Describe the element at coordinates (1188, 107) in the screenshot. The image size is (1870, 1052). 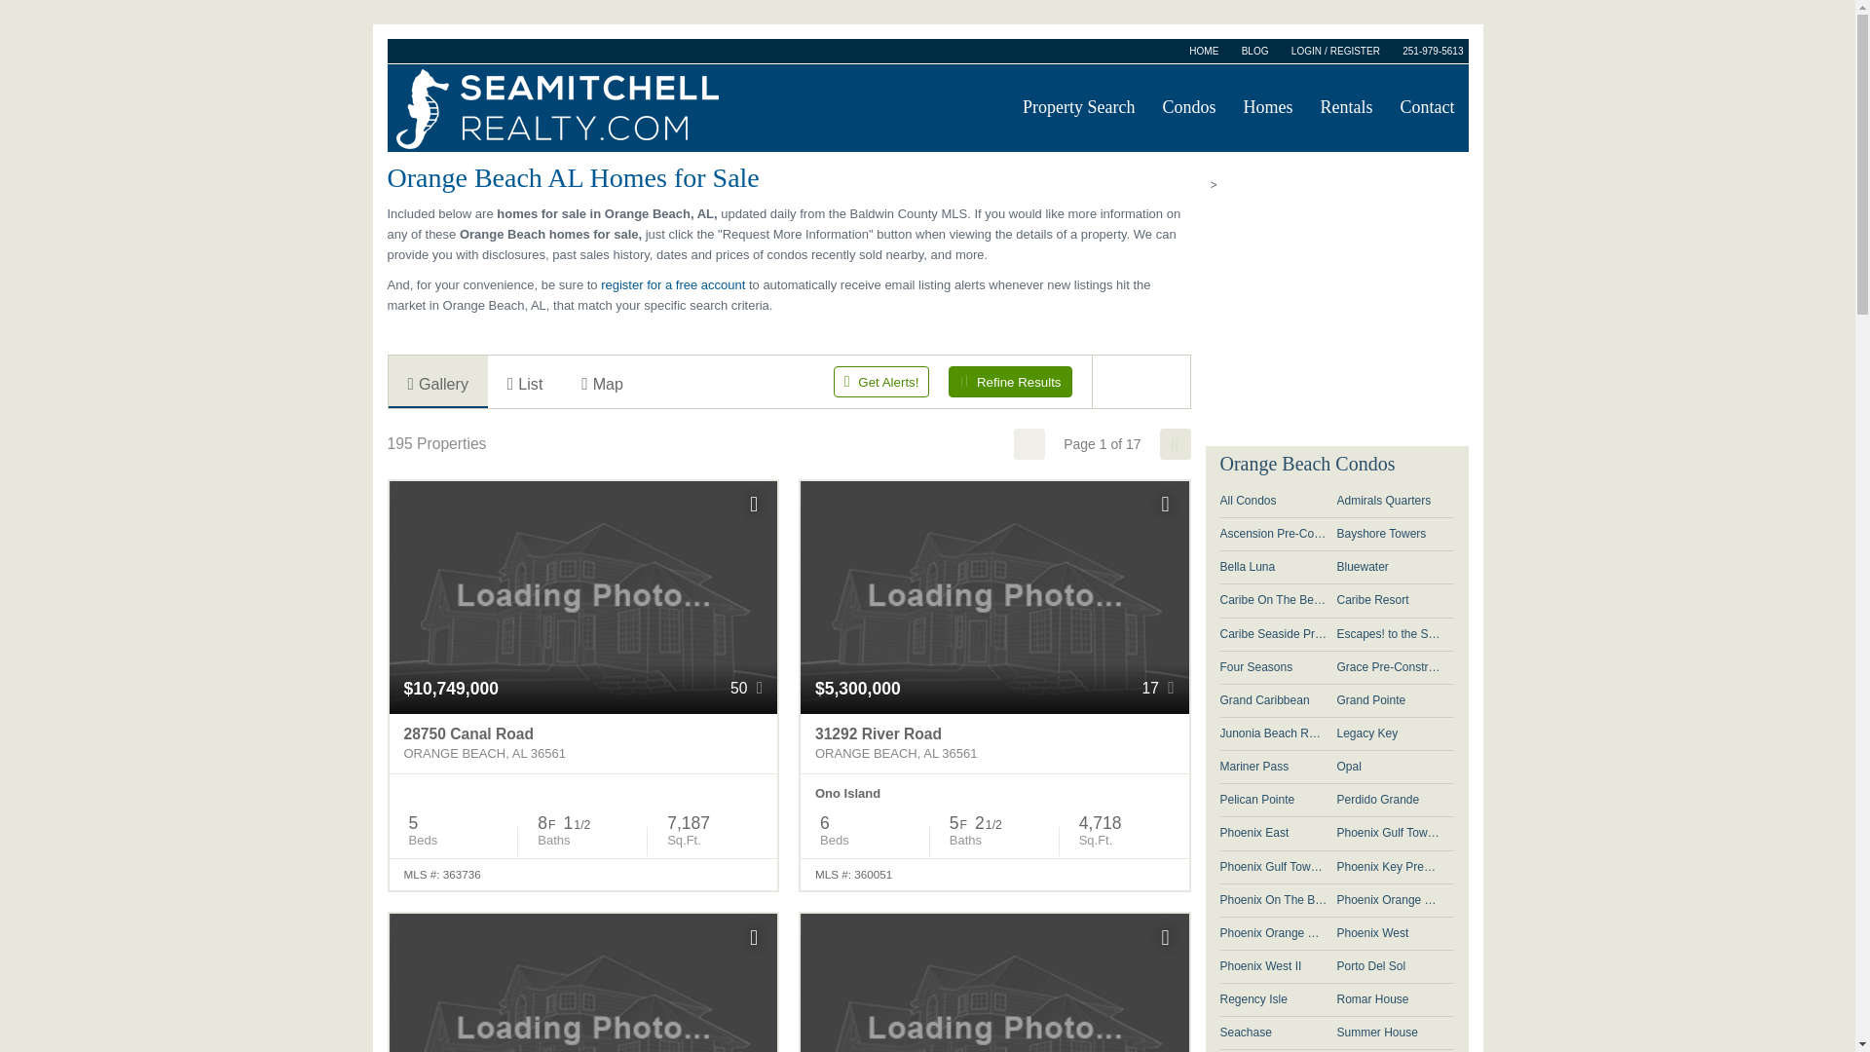
I see `Condos` at that location.